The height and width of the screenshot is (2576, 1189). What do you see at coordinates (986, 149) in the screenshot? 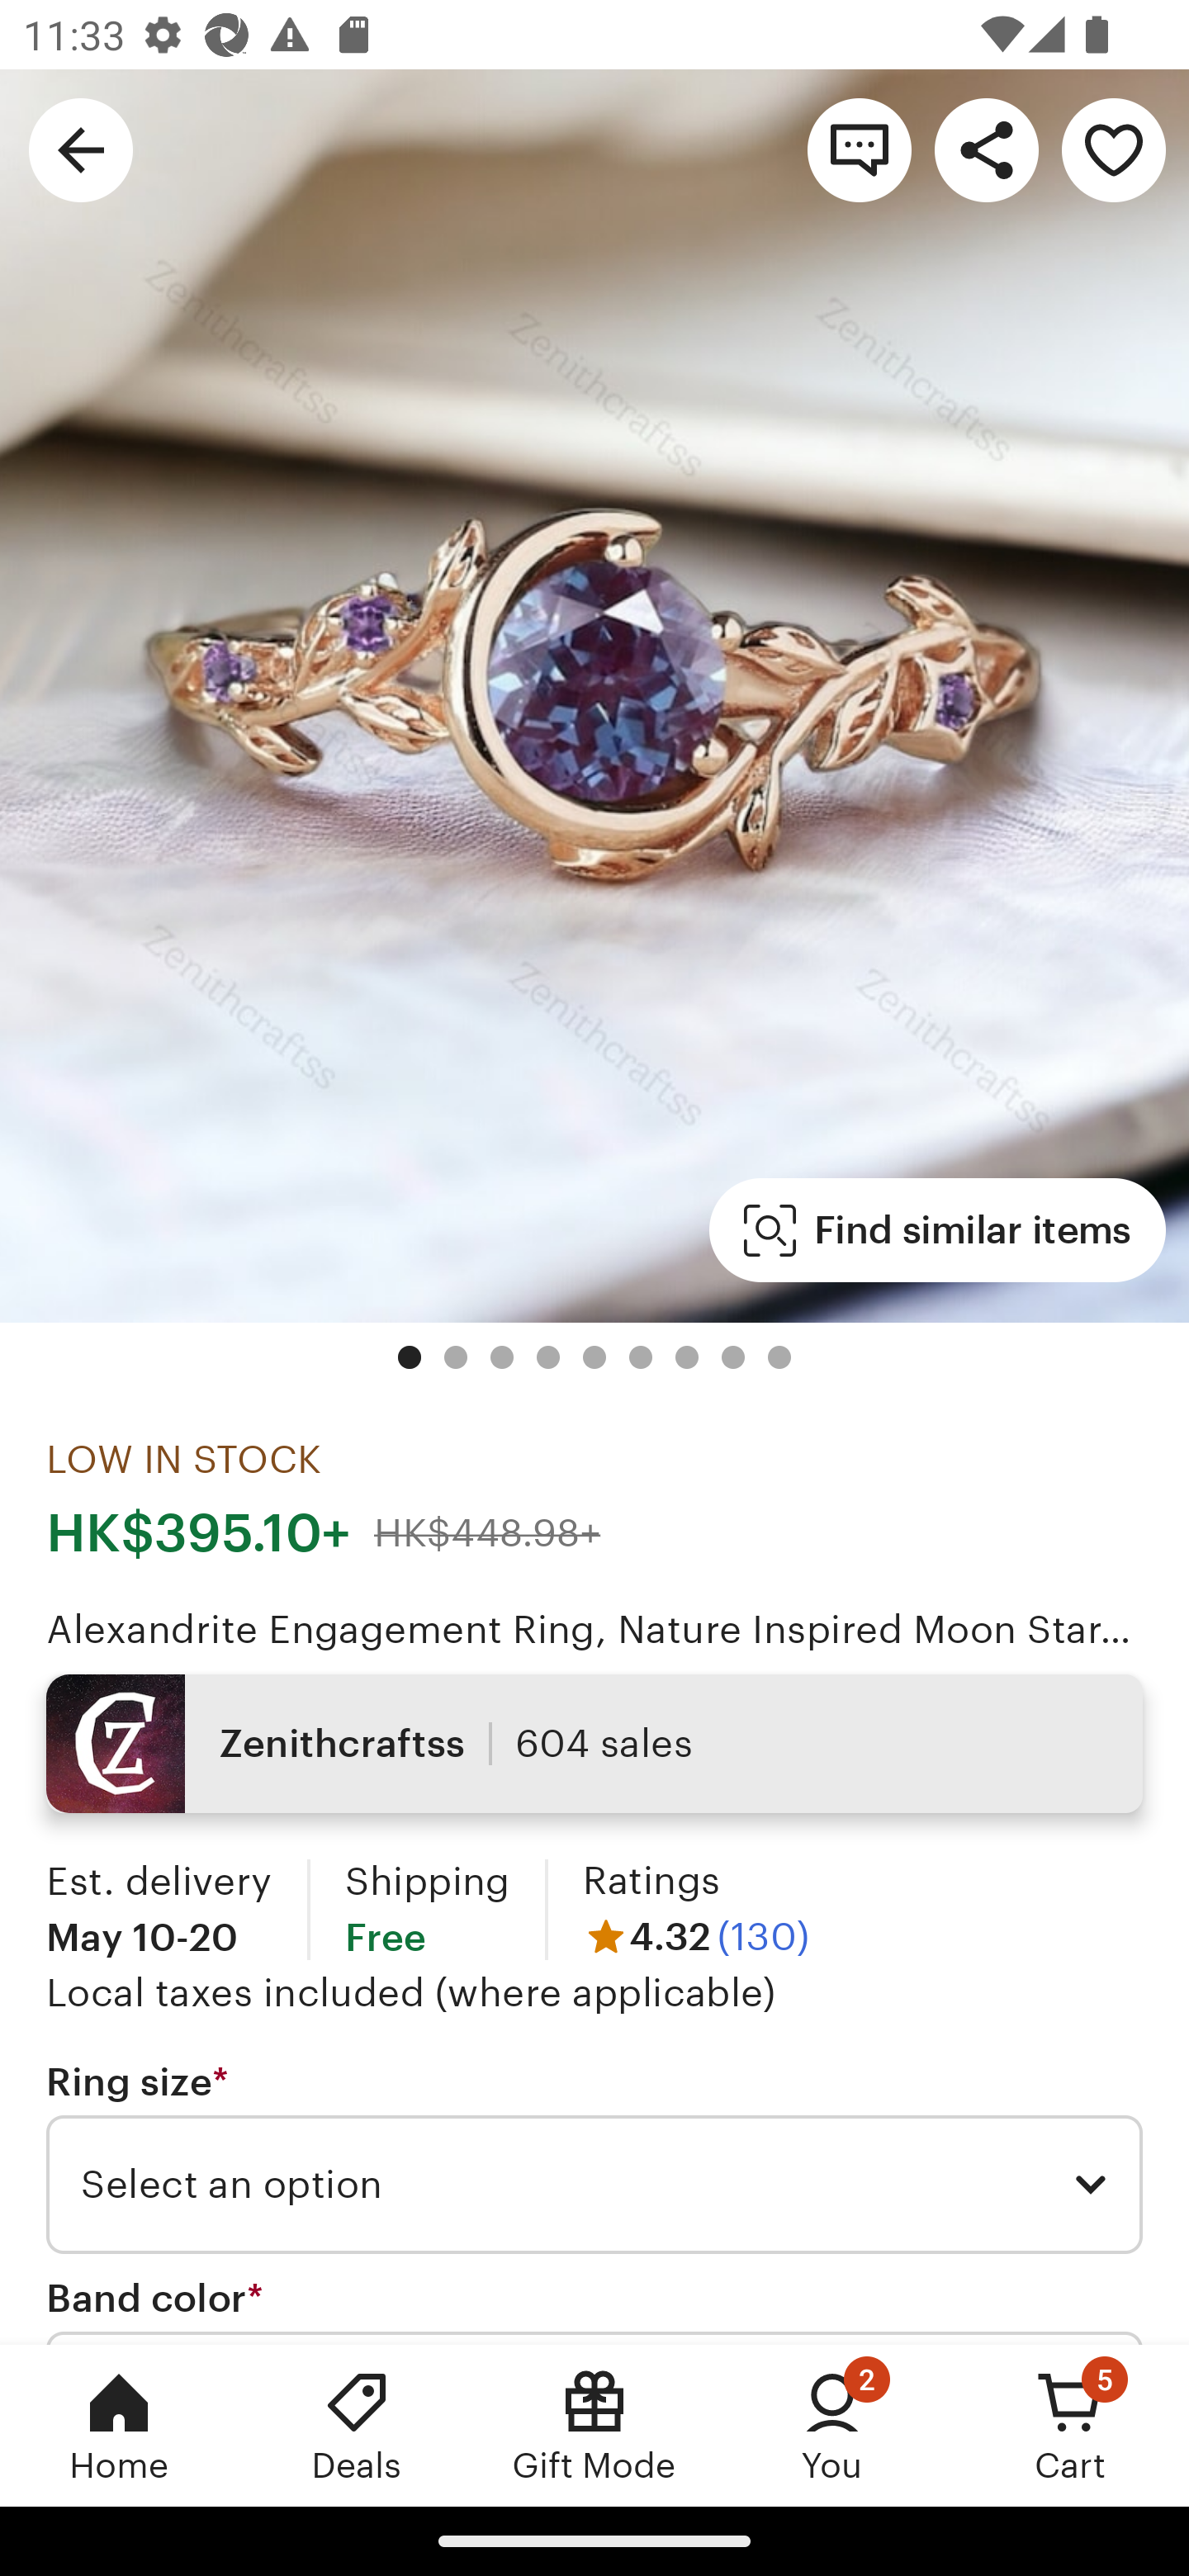
I see `Share` at bounding box center [986, 149].